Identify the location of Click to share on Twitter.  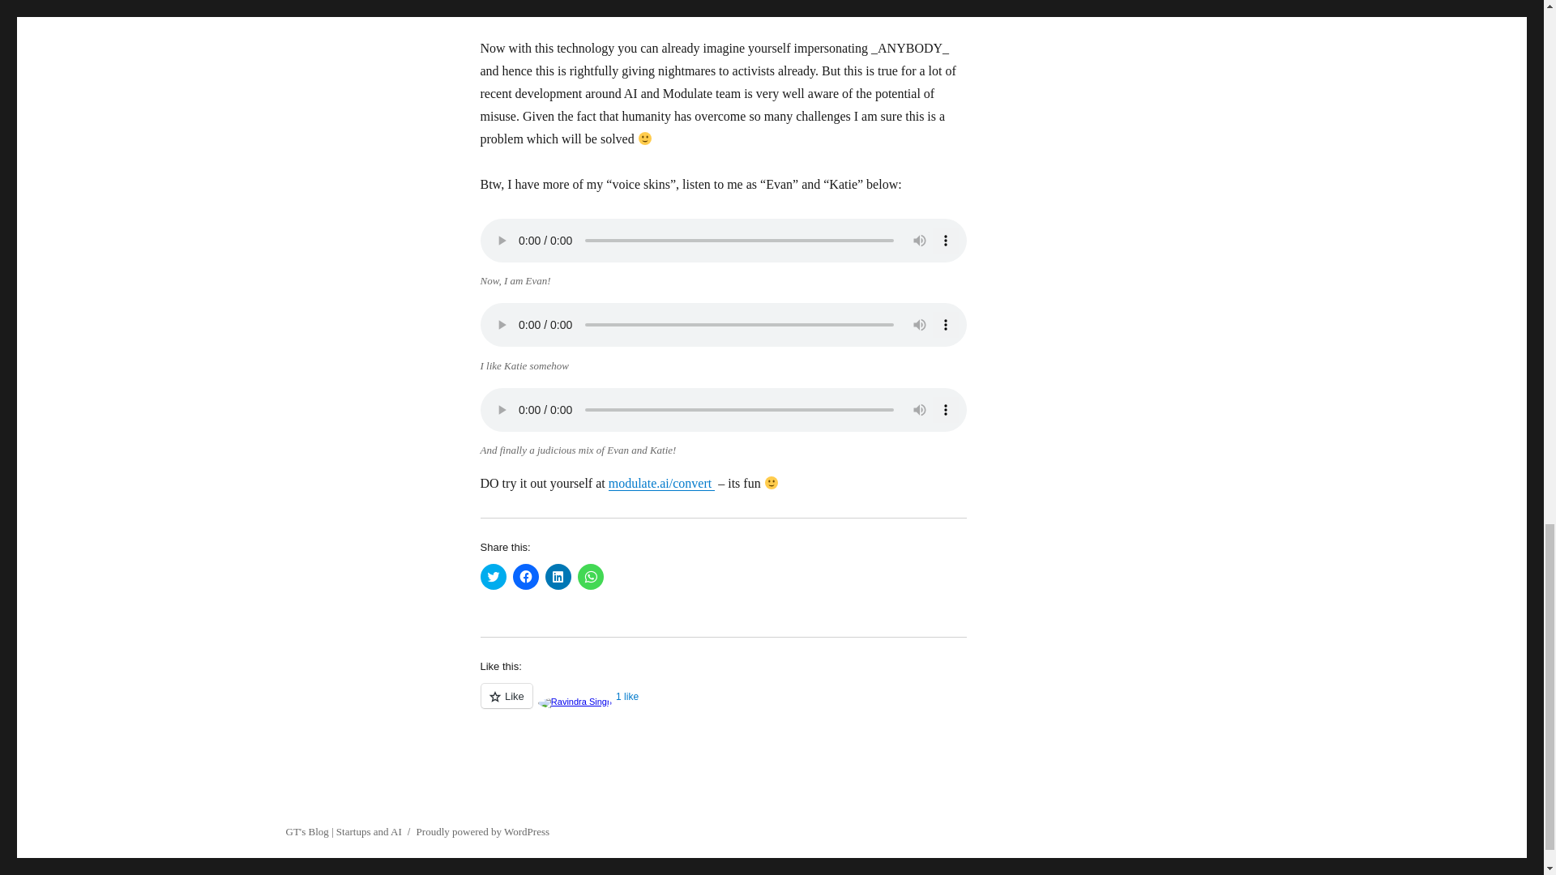
(493, 576).